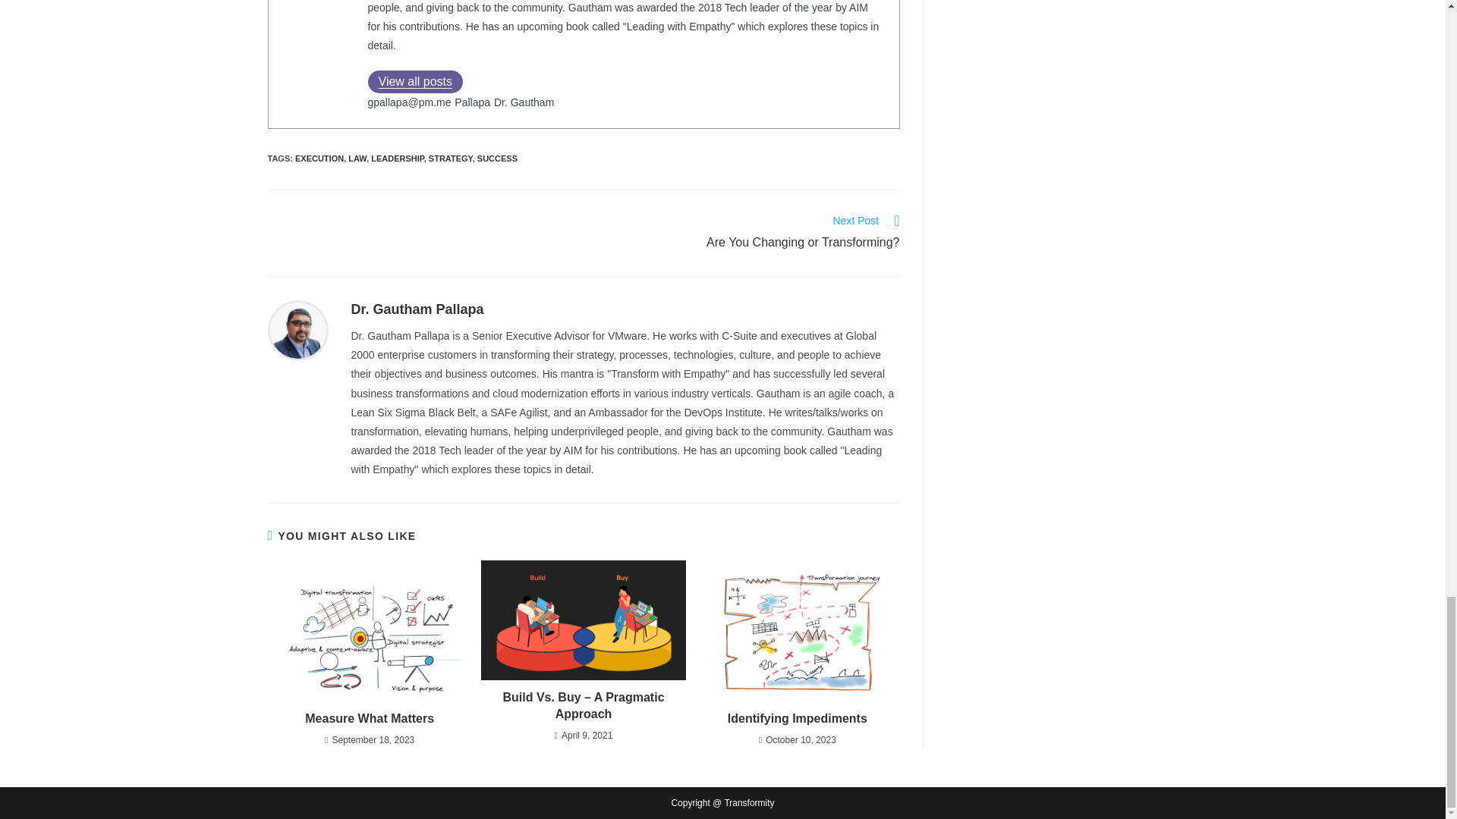  I want to click on View all posts, so click(414, 82).